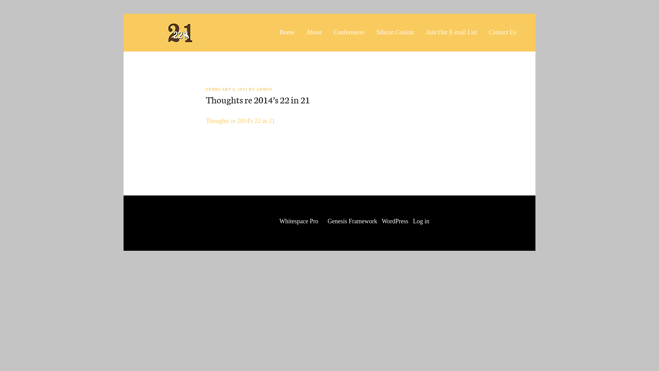 This screenshot has width=659, height=371. I want to click on Silicon Couloir, so click(395, 32).